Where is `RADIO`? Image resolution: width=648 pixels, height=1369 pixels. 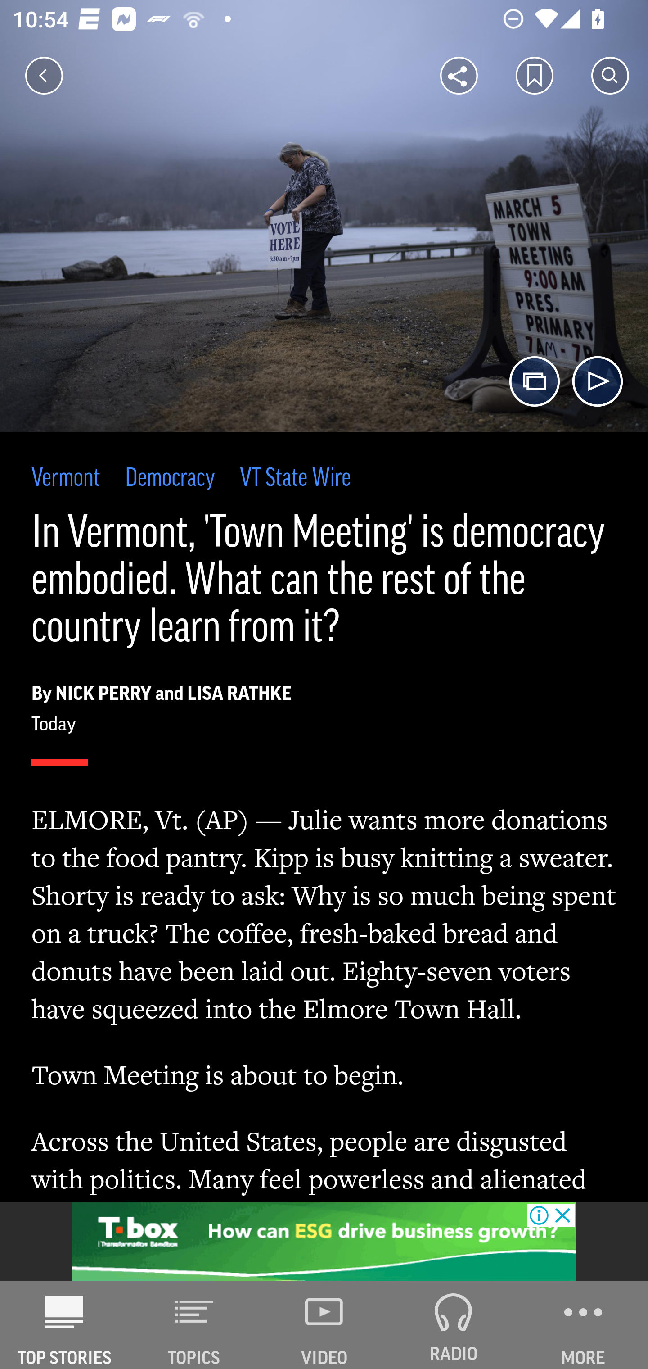
RADIO is located at coordinates (454, 1325).